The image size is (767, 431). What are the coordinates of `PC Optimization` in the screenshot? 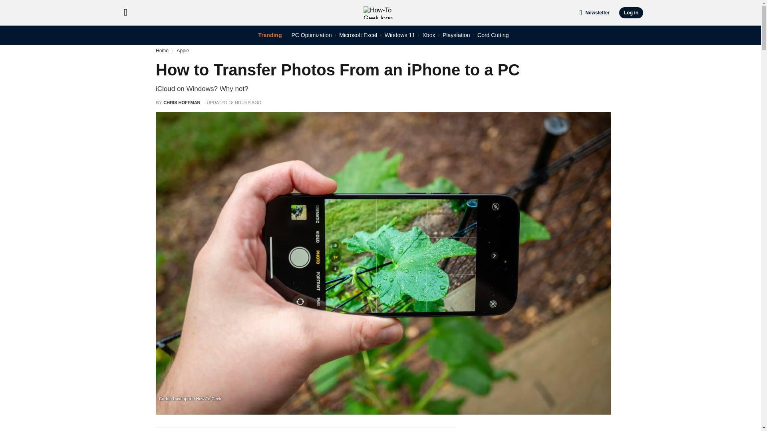 It's located at (311, 35).